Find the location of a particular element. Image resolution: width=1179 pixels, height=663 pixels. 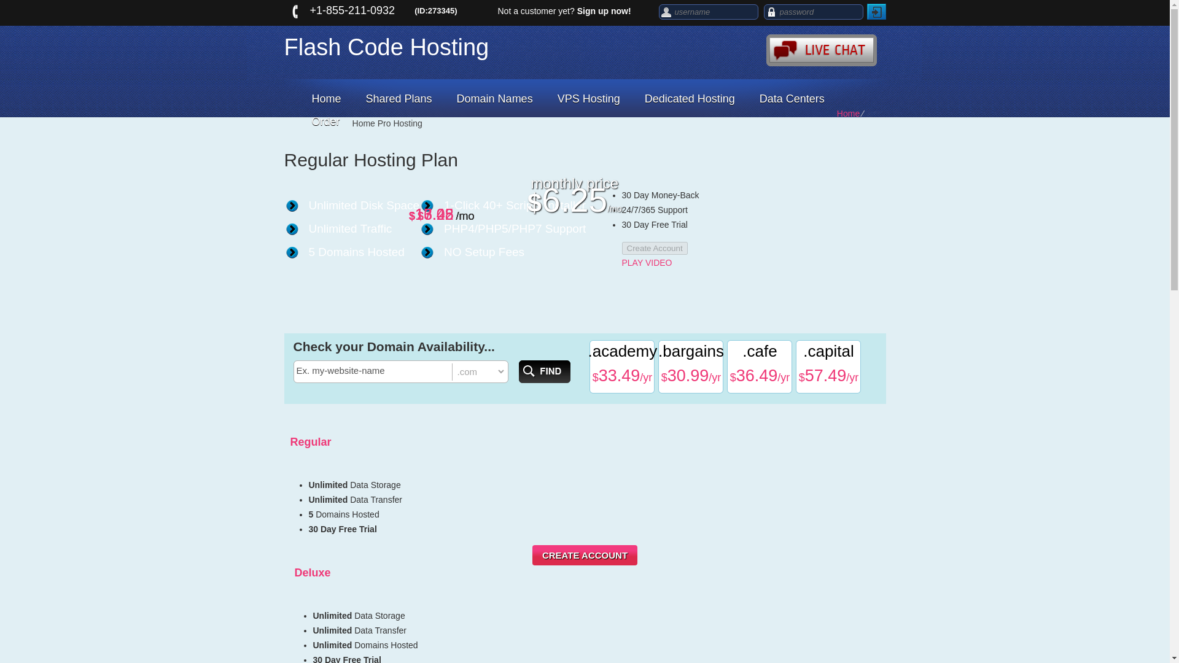

Sign up now! is located at coordinates (604, 10).